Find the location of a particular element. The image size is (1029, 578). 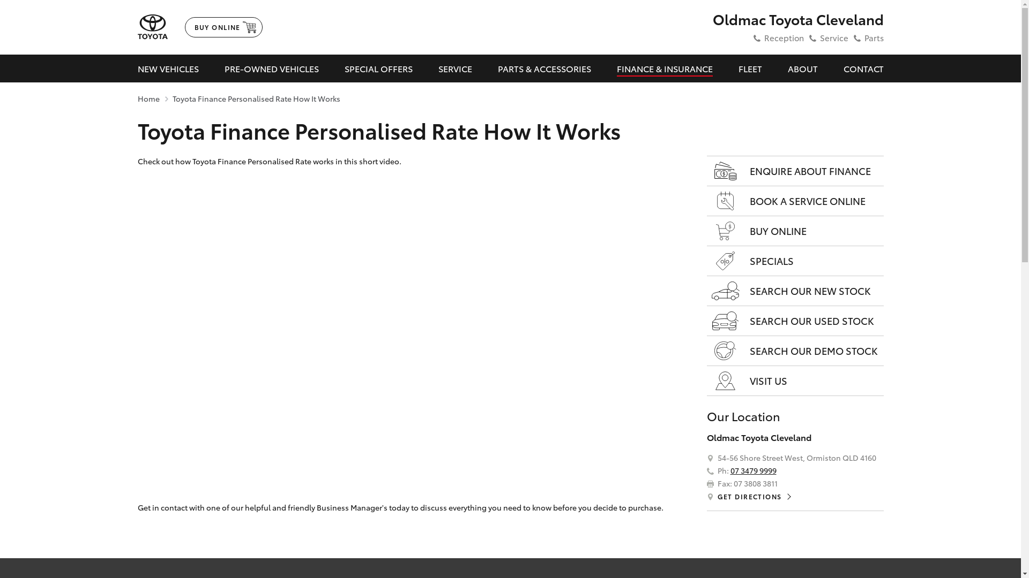

NEW VEHICLES is located at coordinates (168, 69).